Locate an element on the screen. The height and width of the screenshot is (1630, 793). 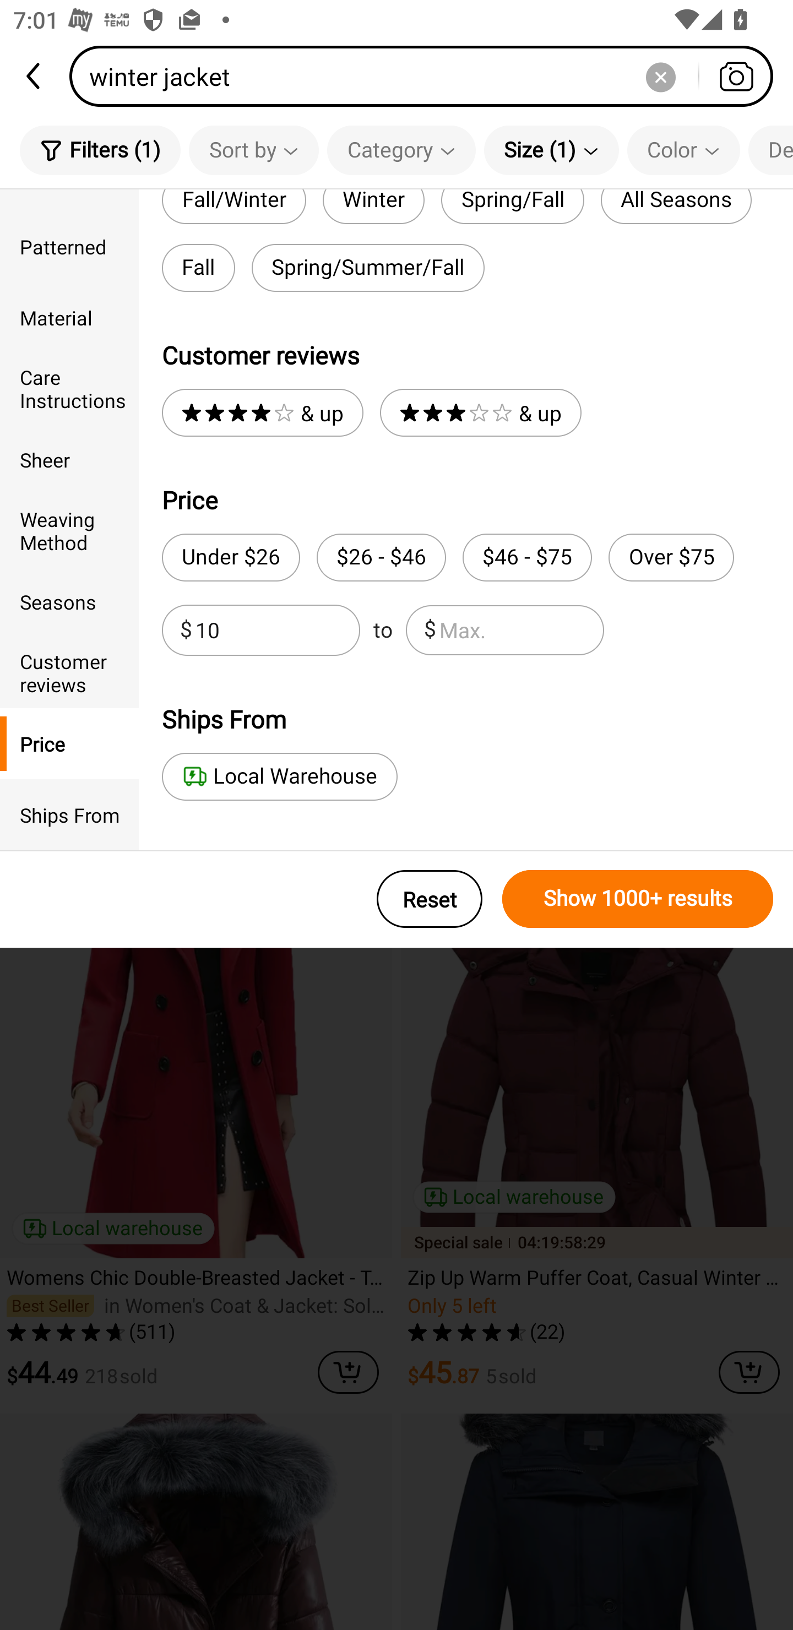
All Seasons is located at coordinates (676, 207).